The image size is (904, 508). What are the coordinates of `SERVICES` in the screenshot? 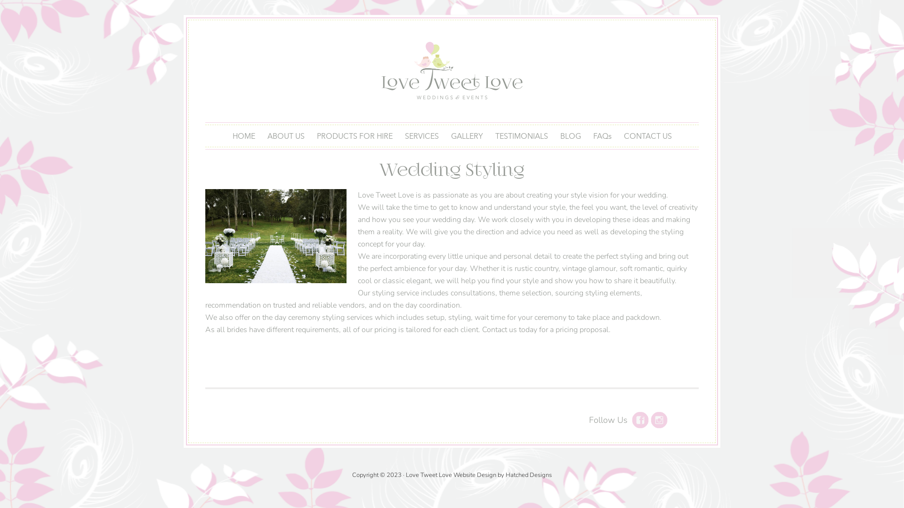 It's located at (421, 135).